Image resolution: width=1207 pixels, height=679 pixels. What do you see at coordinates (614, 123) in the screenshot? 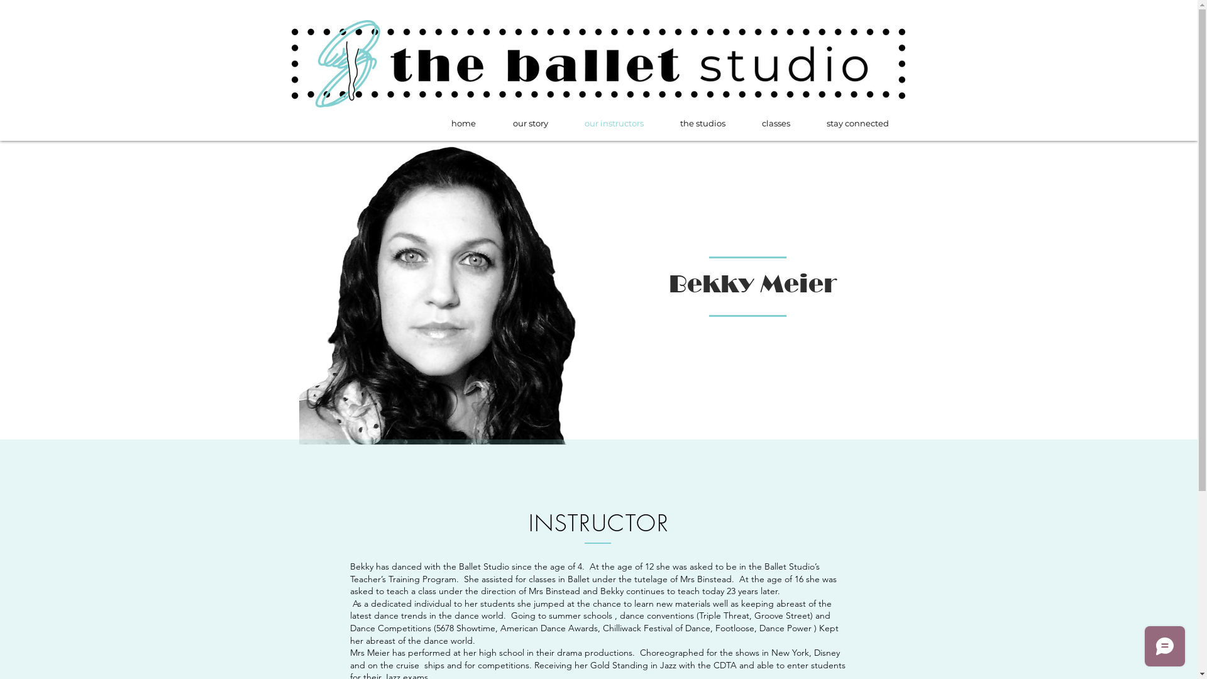
I see `our instructors` at bounding box center [614, 123].